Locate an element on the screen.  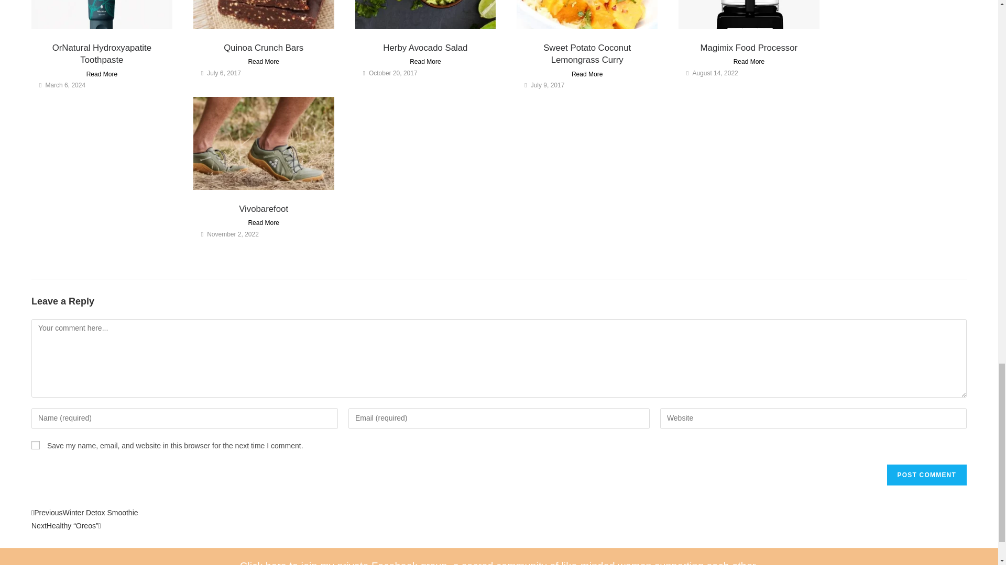
yes is located at coordinates (36, 445).